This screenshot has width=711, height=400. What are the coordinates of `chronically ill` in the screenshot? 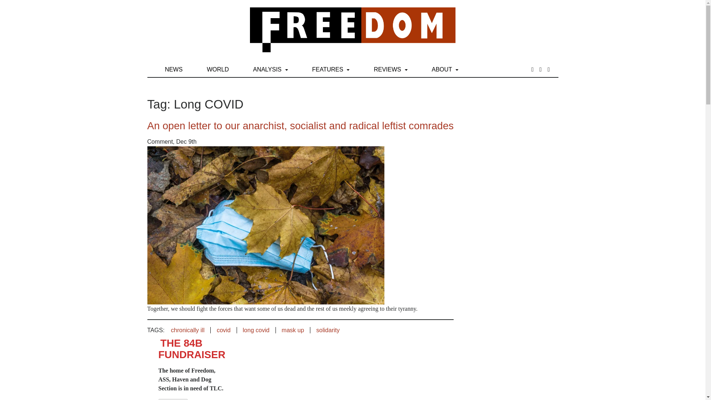 It's located at (191, 330).